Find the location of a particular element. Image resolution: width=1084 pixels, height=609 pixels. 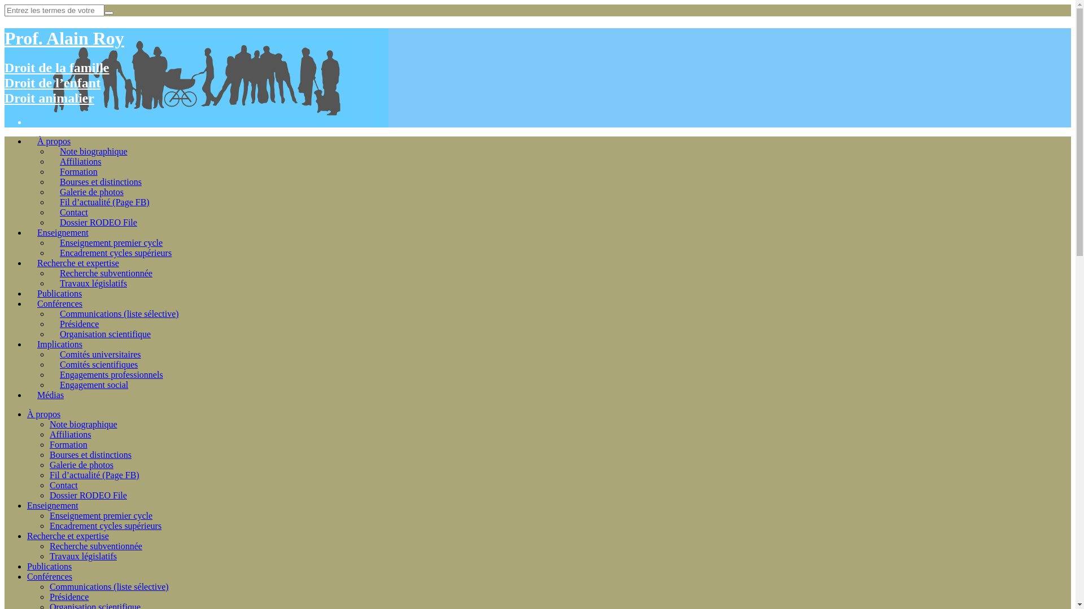

Publications is located at coordinates (60, 293).